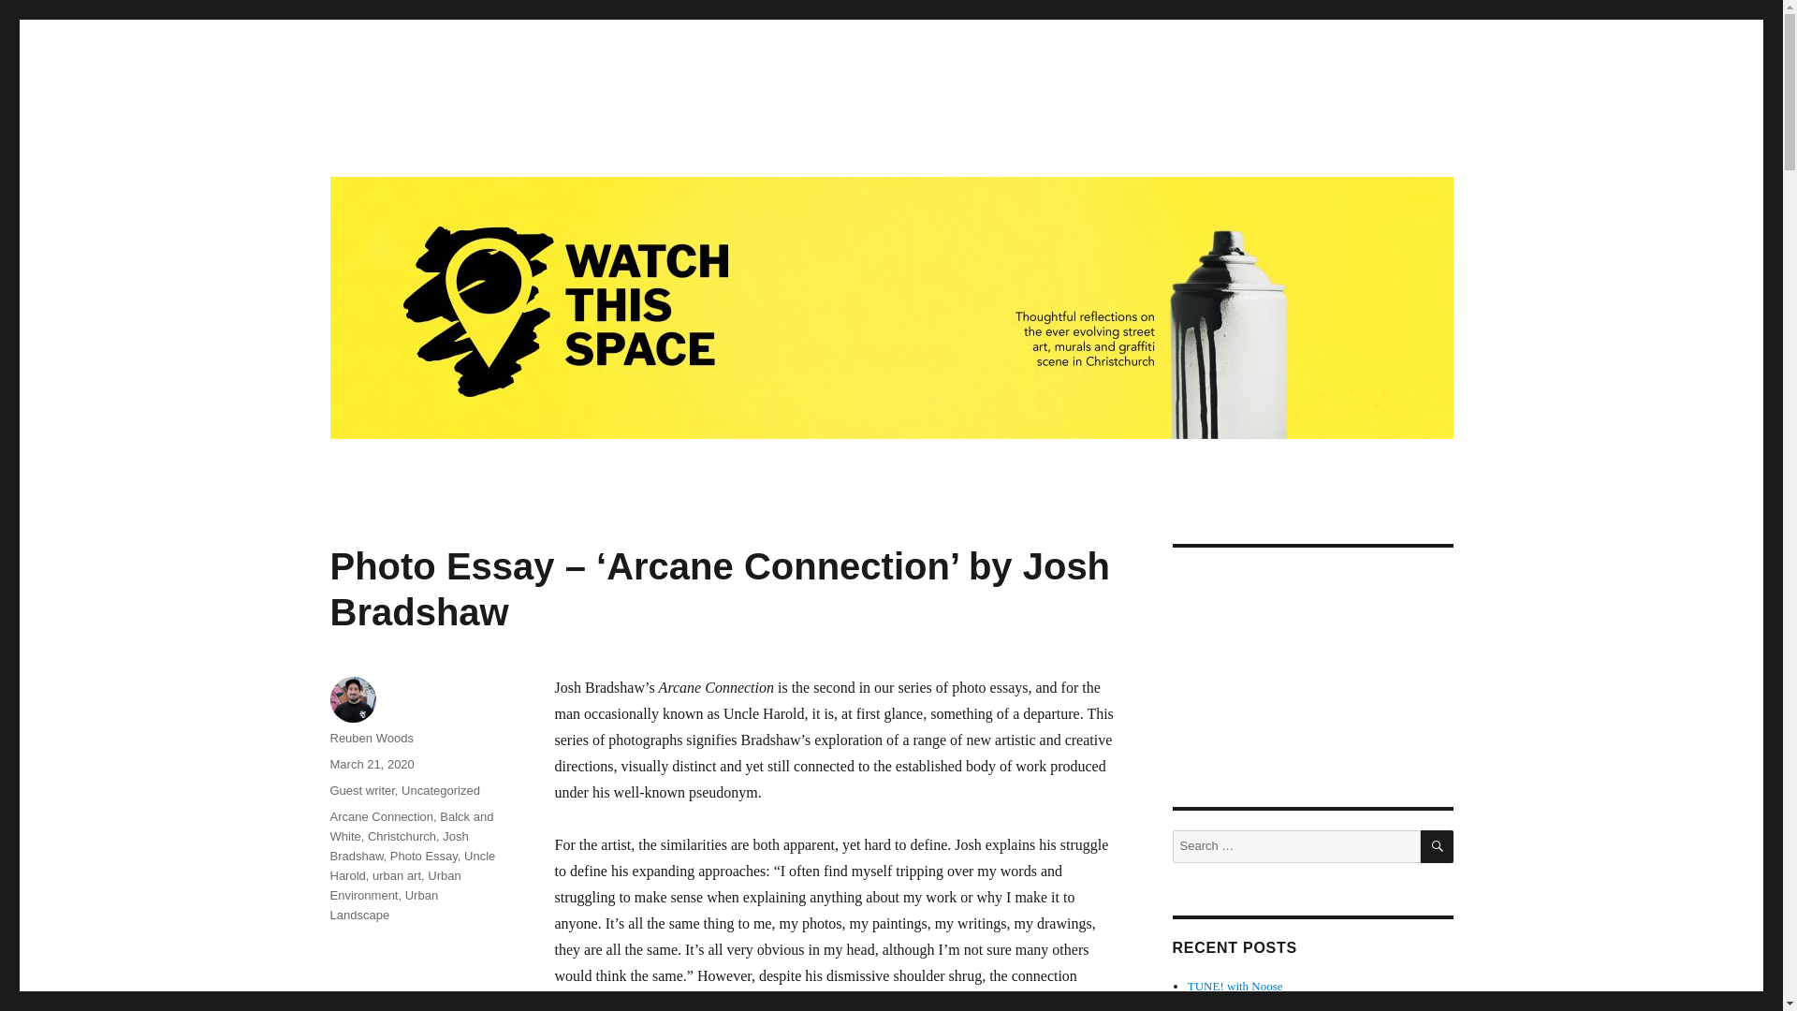 This screenshot has height=1011, width=1797. What do you see at coordinates (410, 826) in the screenshot?
I see `Balck and White` at bounding box center [410, 826].